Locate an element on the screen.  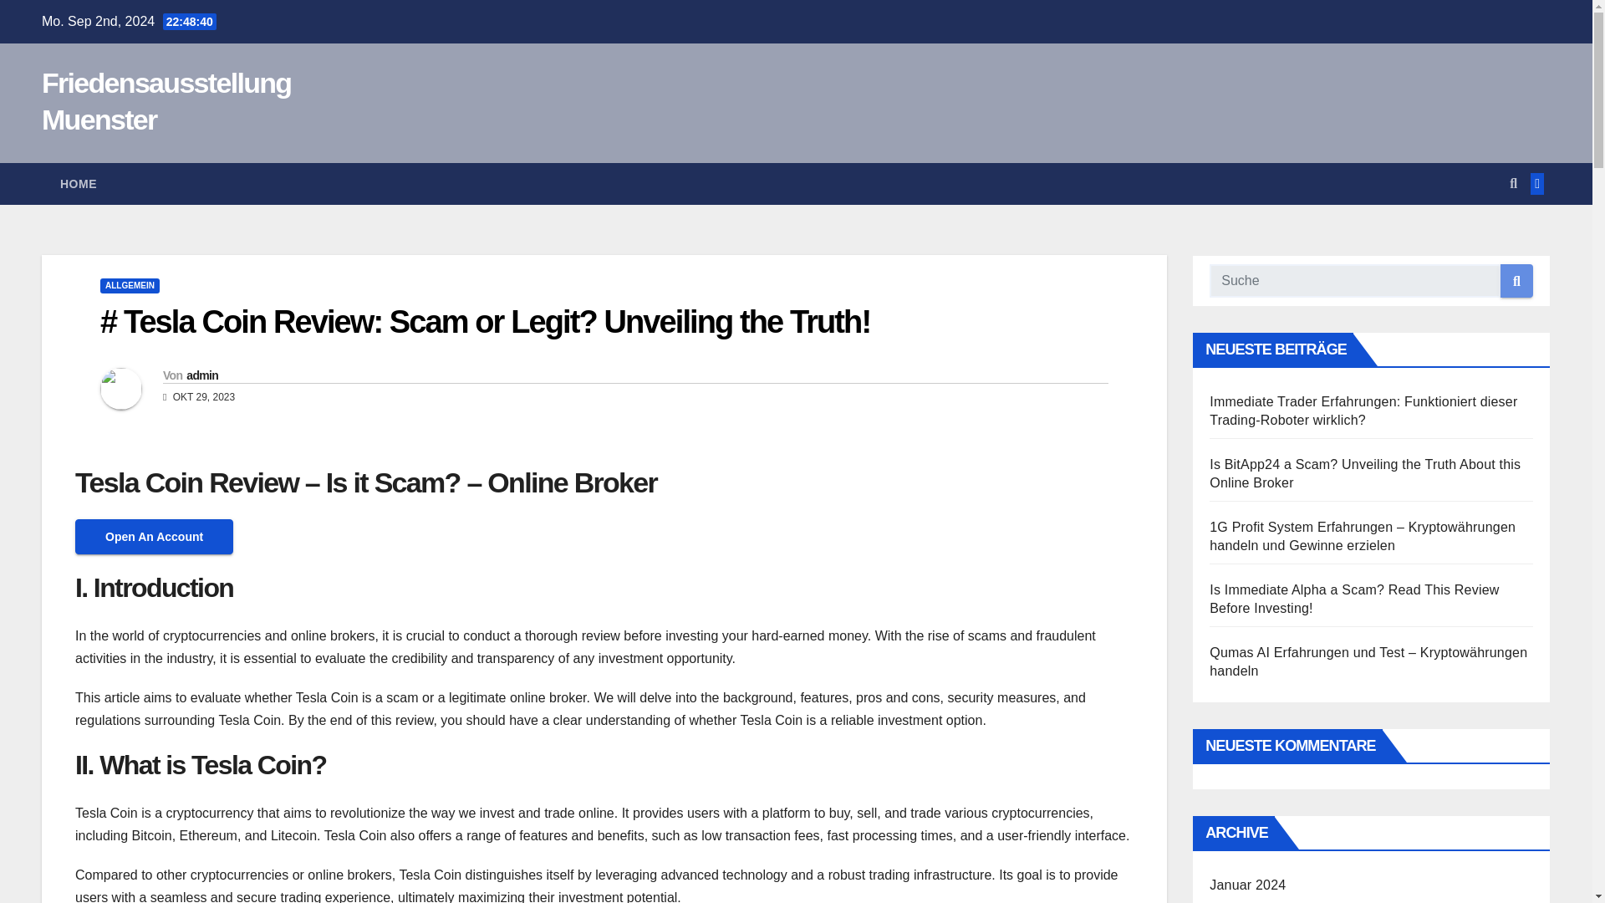
Home is located at coordinates (79, 184).